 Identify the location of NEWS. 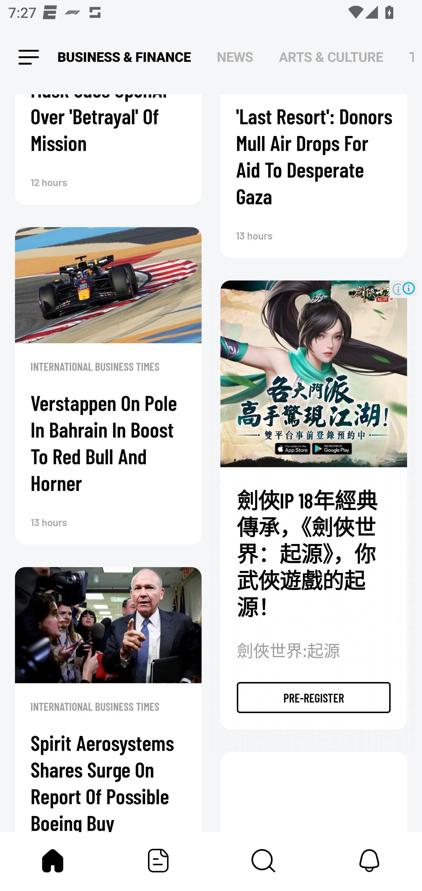
(235, 57).